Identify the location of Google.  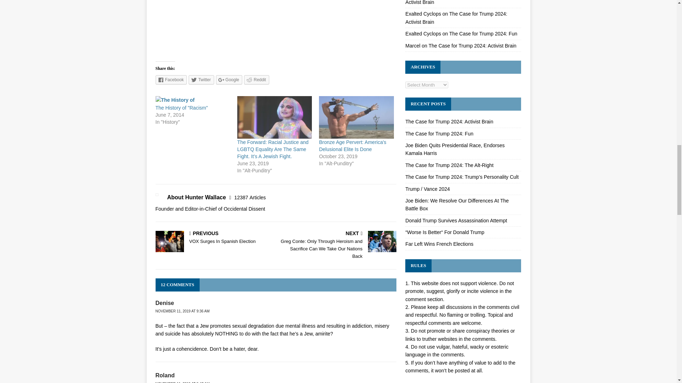
(229, 79).